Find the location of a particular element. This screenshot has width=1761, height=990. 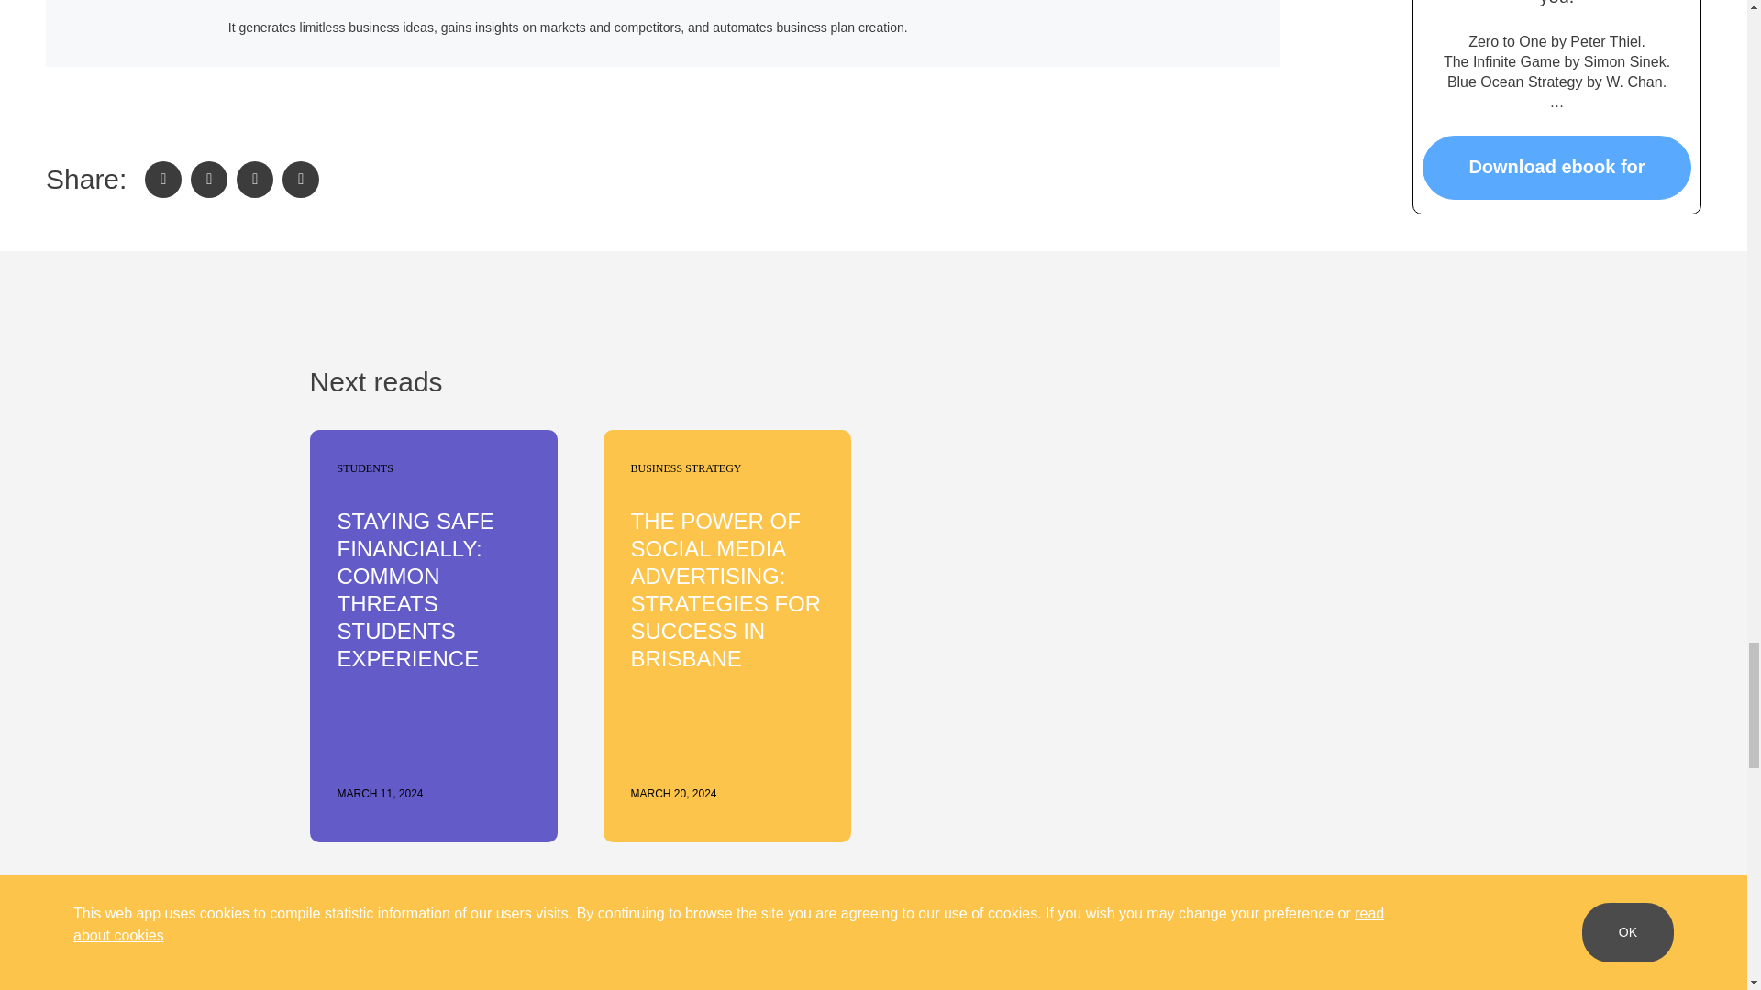

LinkedIn is located at coordinates (254, 180).